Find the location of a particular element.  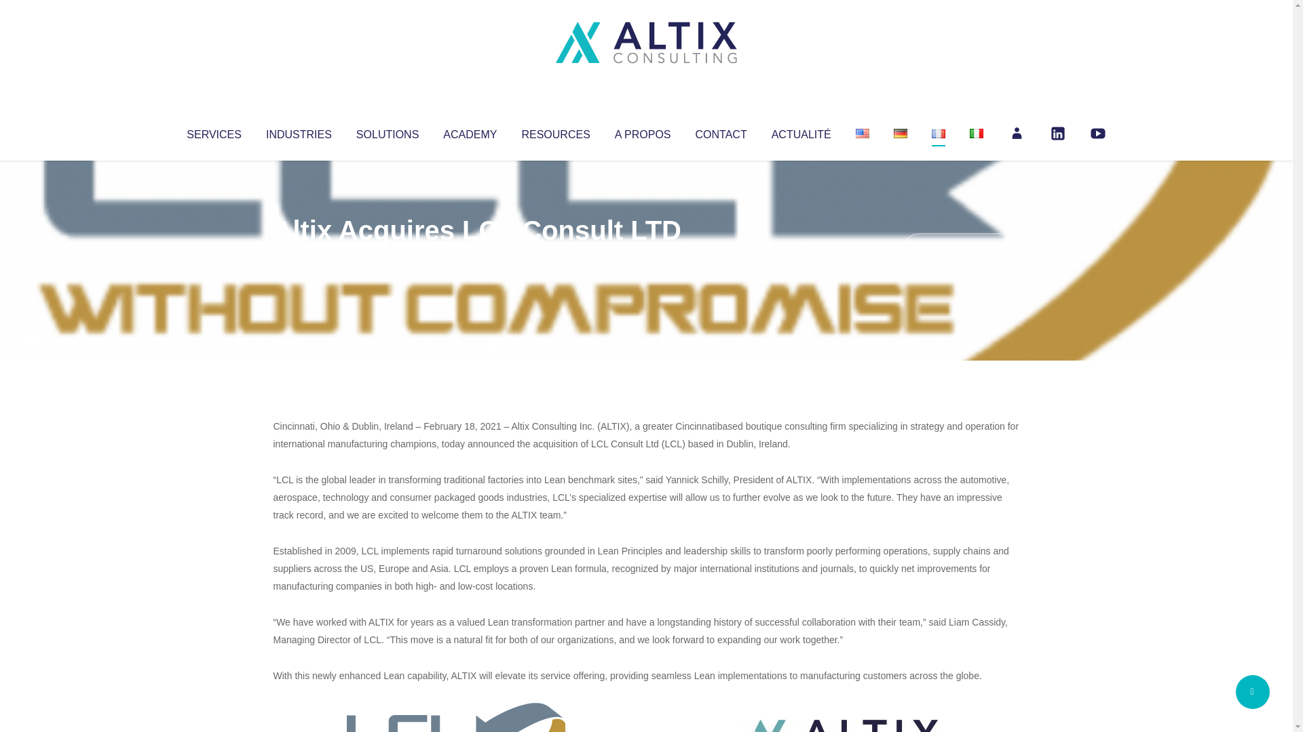

INDUSTRIES is located at coordinates (299, 131).